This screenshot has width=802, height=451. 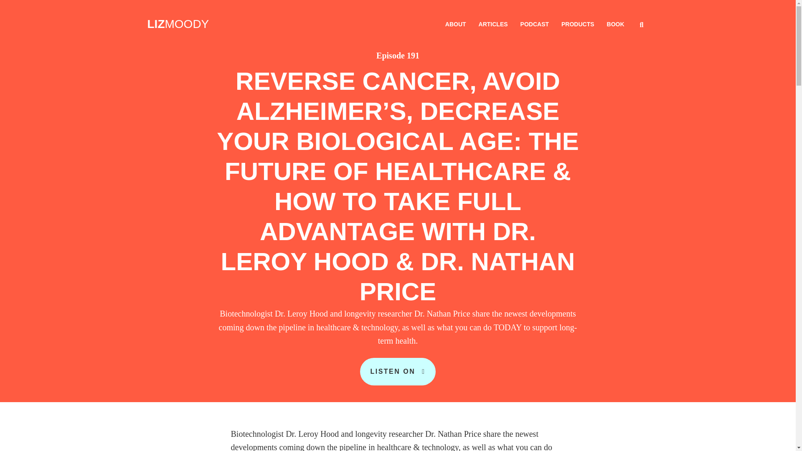 What do you see at coordinates (578, 24) in the screenshot?
I see `PRODUCTS` at bounding box center [578, 24].